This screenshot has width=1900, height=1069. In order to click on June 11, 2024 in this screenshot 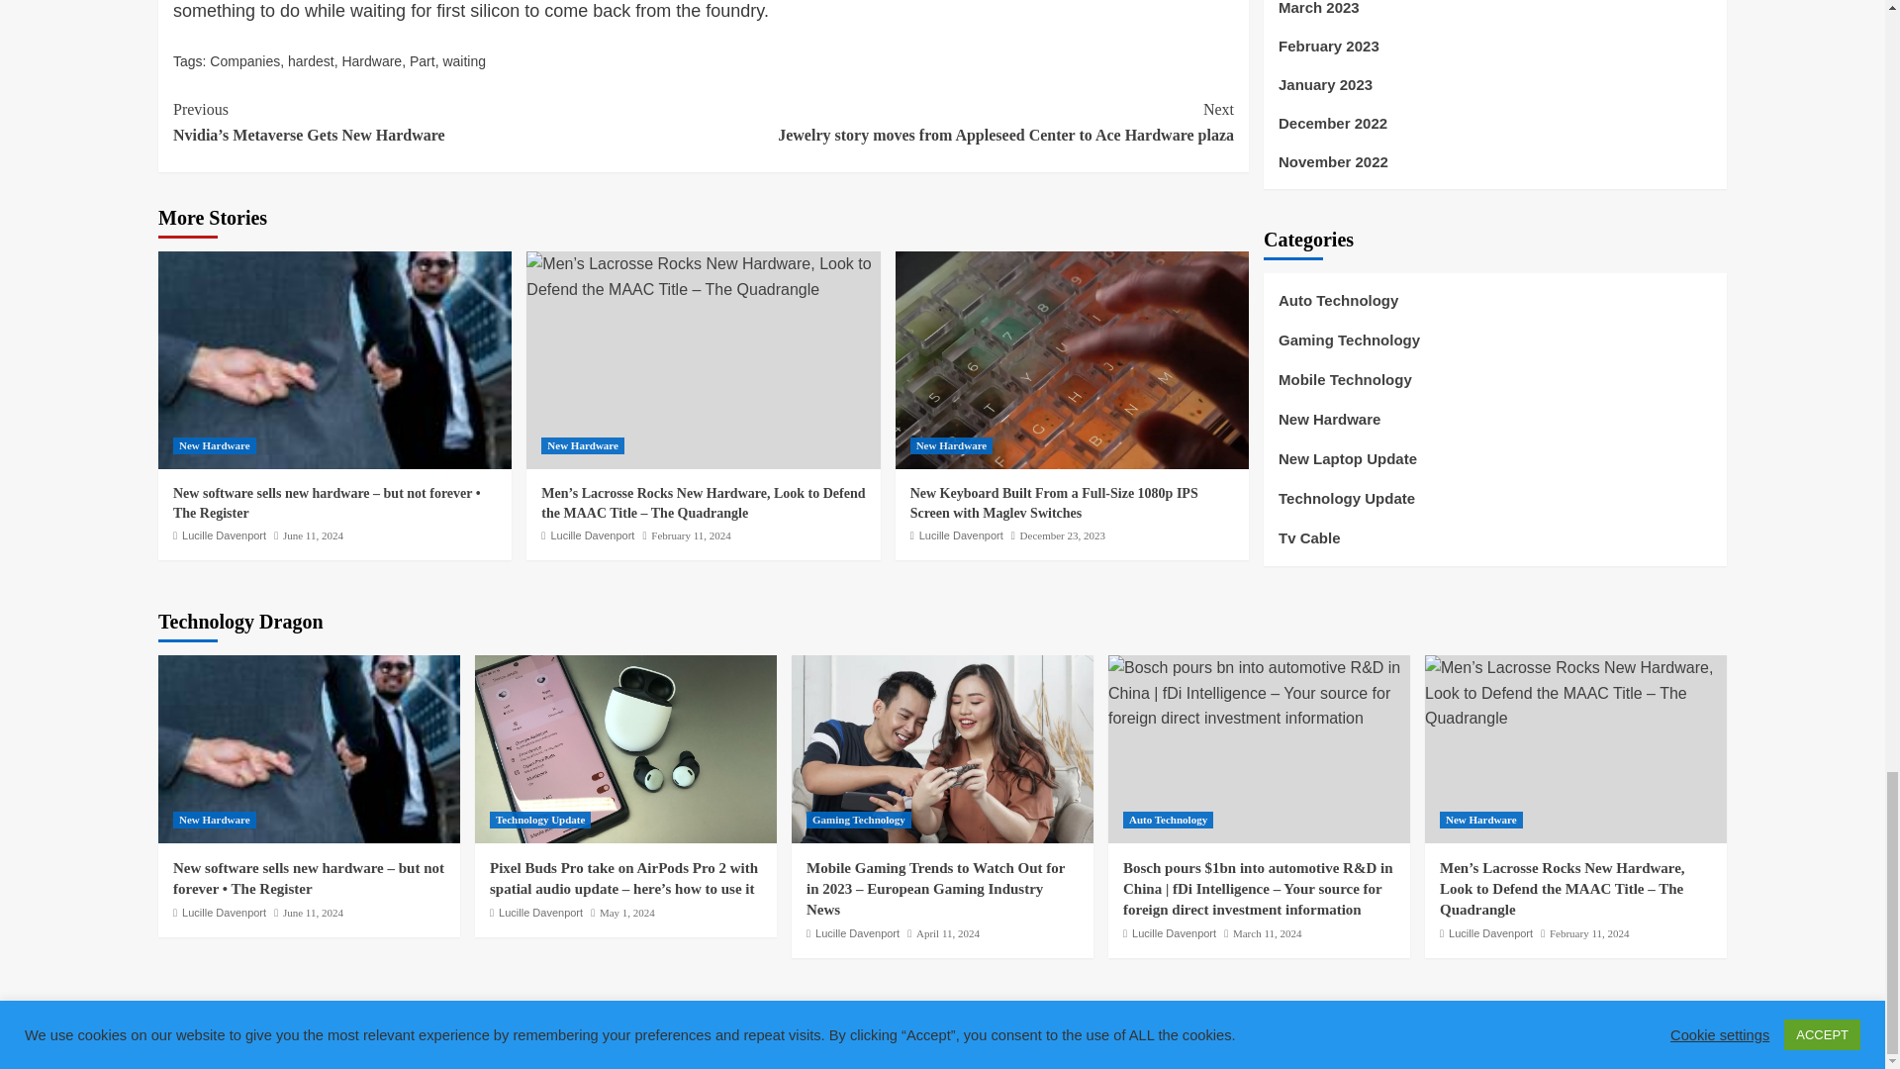, I will do `click(313, 534)`.